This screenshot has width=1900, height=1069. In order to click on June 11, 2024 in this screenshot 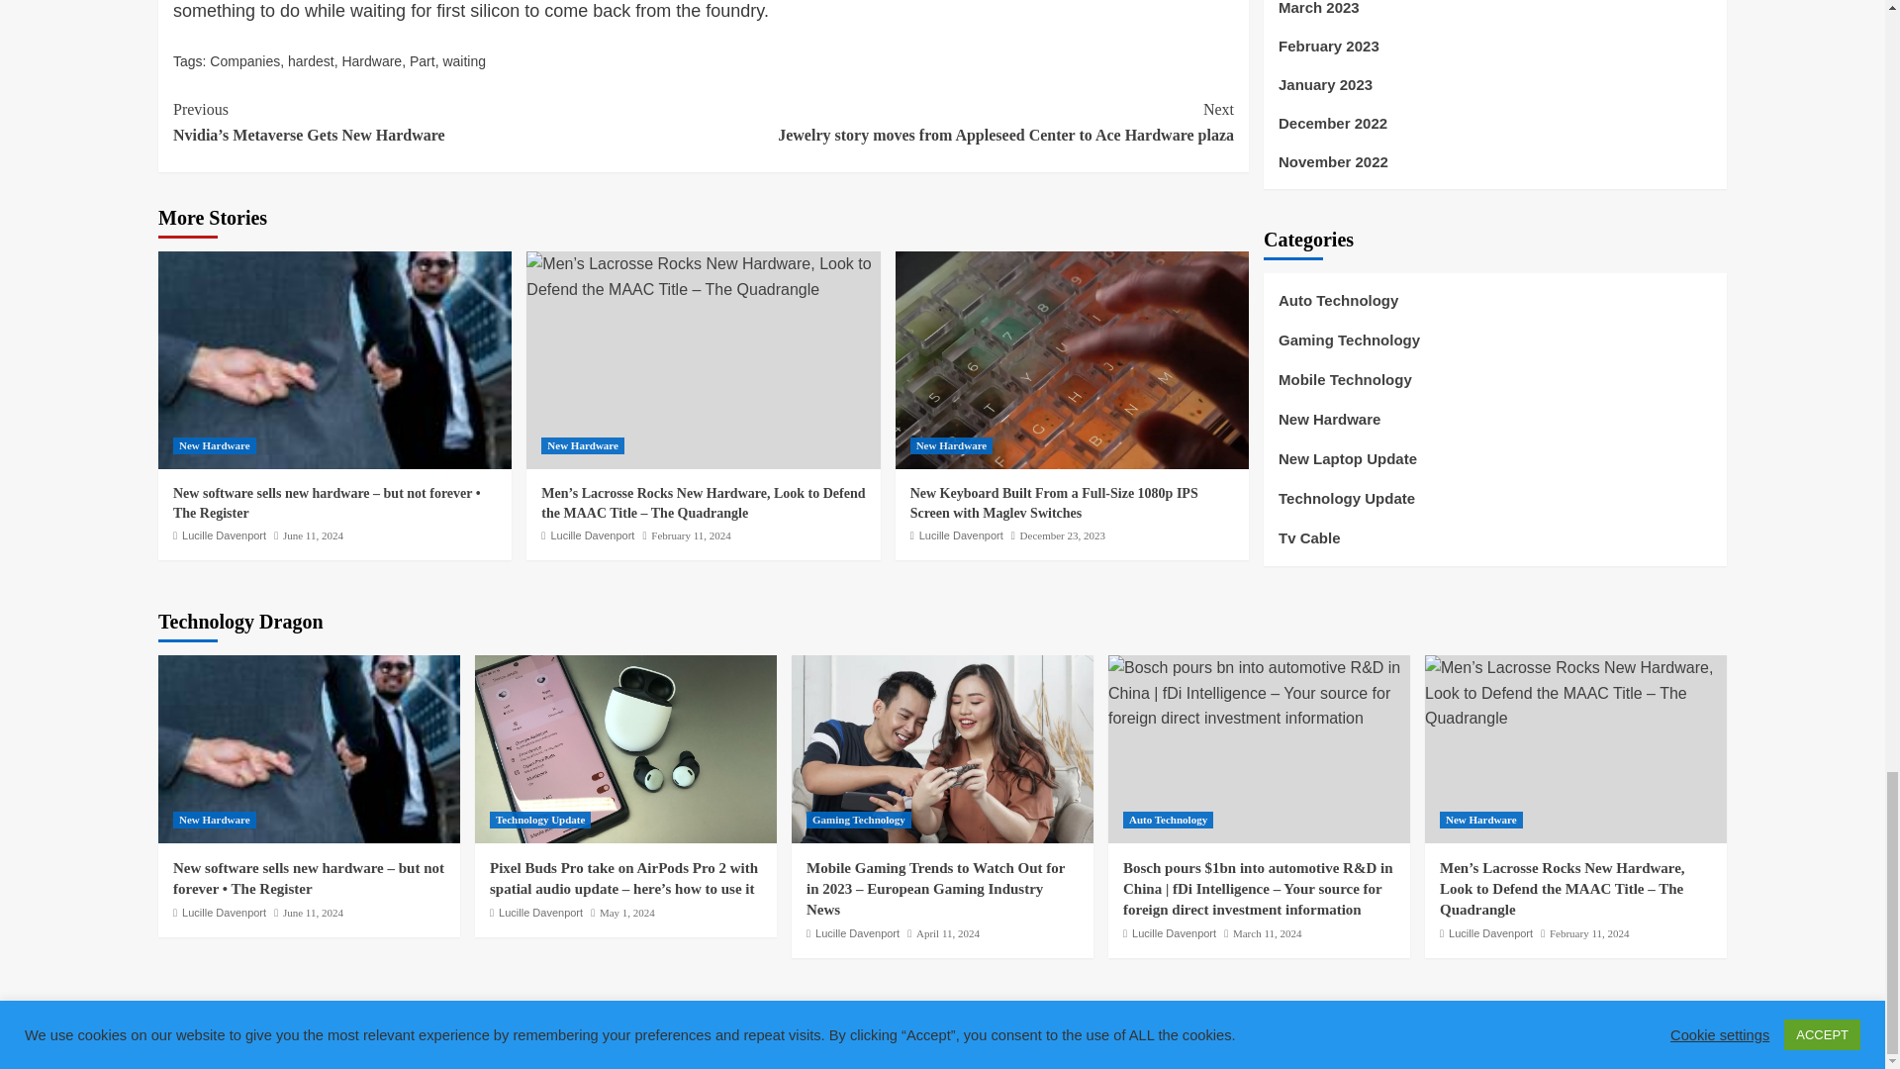, I will do `click(313, 534)`.